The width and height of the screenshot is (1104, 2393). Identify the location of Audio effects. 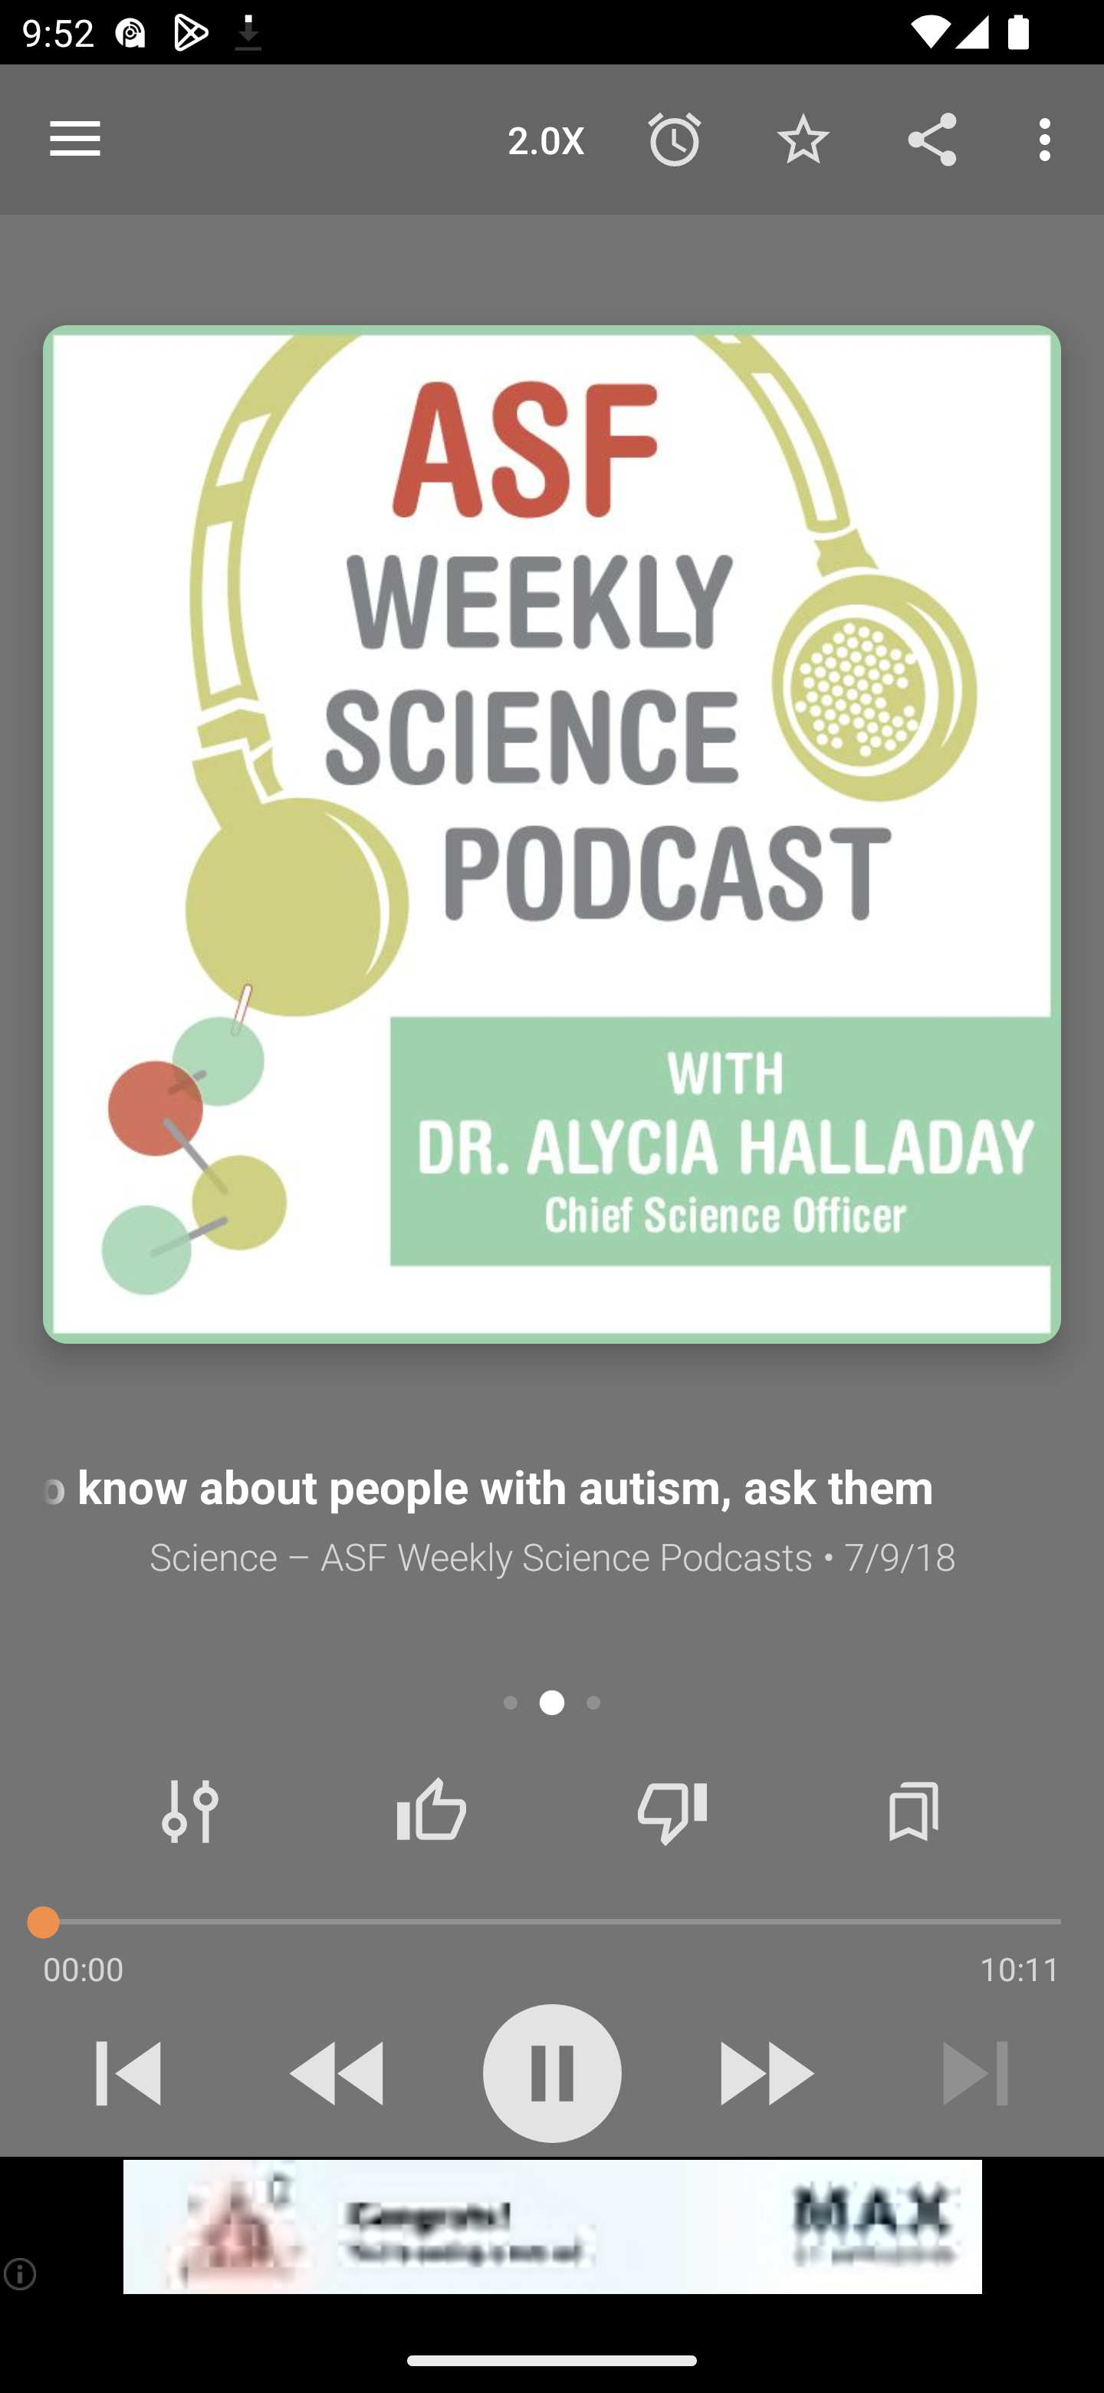
(190, 1812).